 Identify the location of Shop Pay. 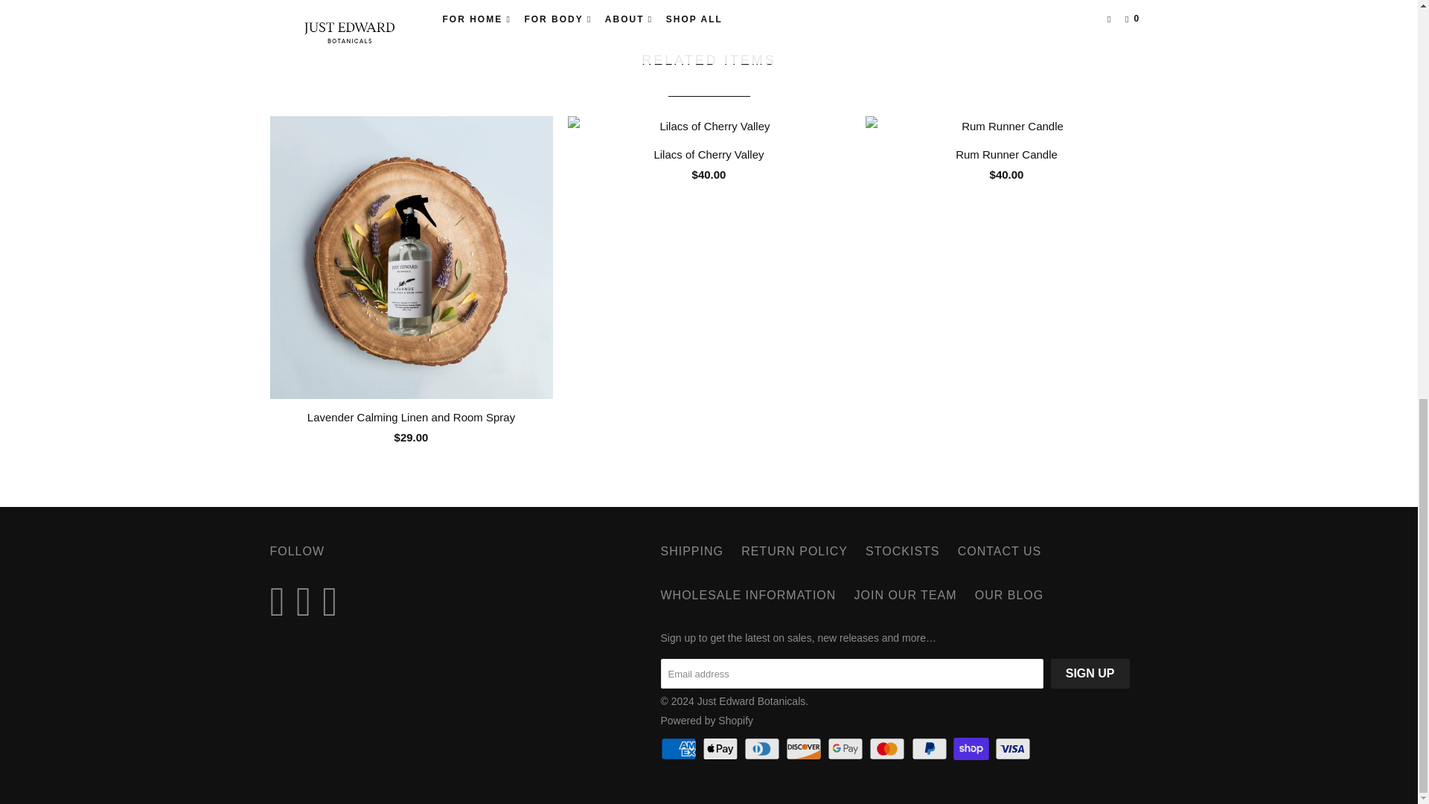
(972, 749).